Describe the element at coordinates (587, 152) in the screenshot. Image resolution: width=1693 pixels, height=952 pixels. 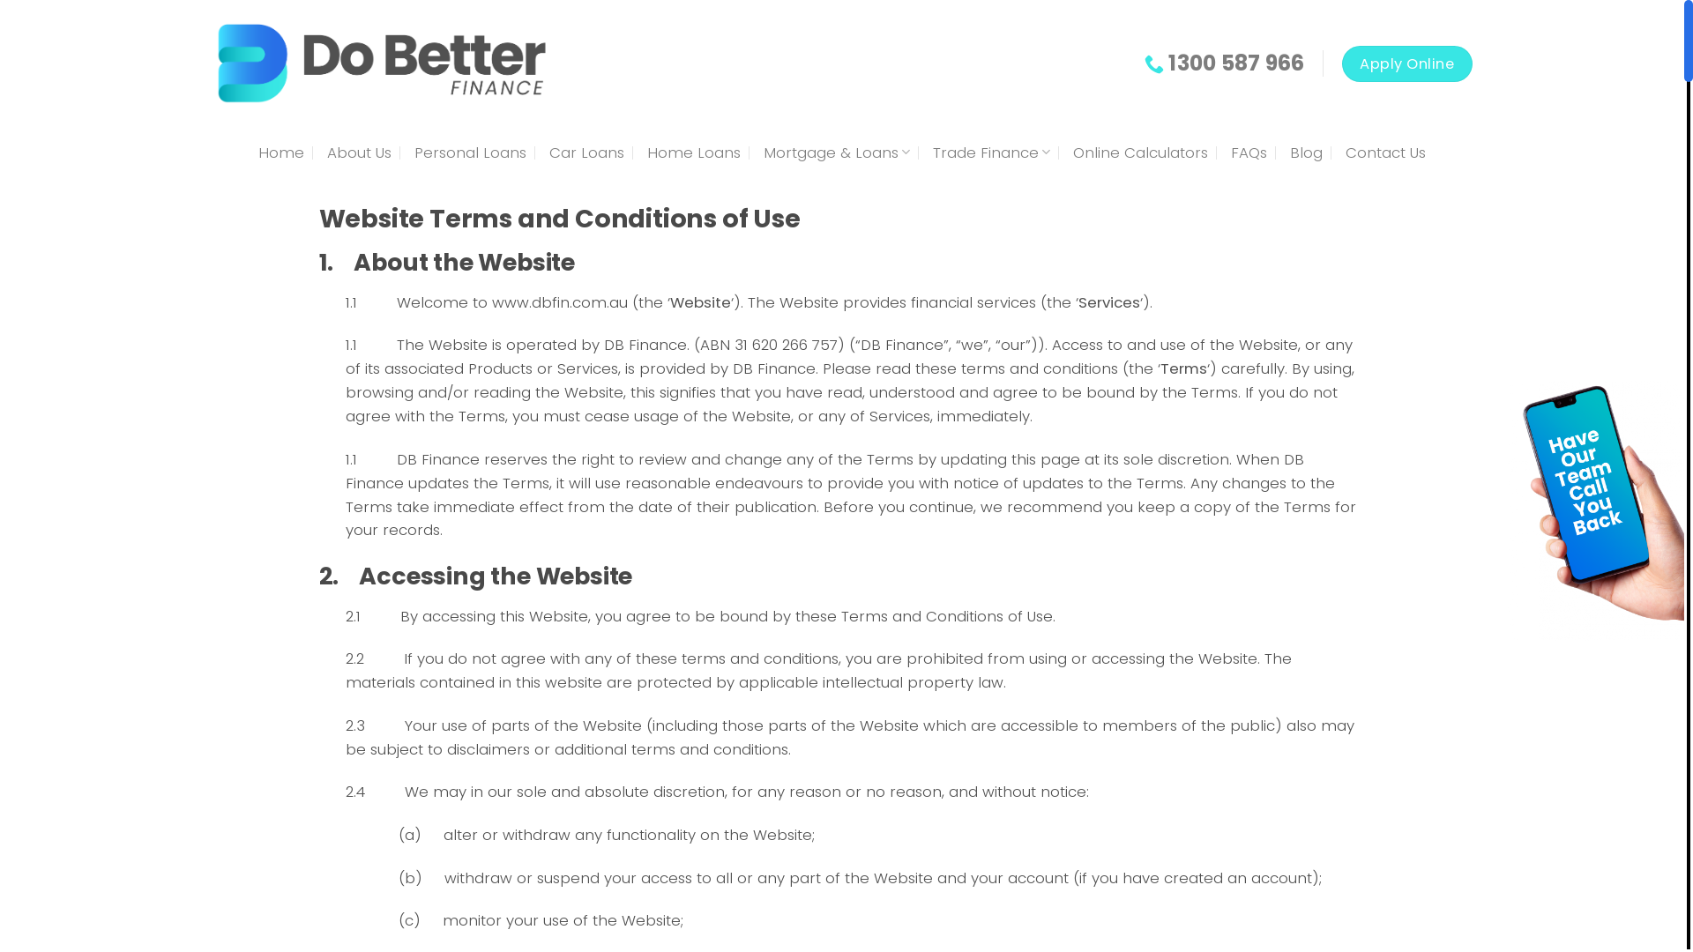
I see `Car Loans` at that location.